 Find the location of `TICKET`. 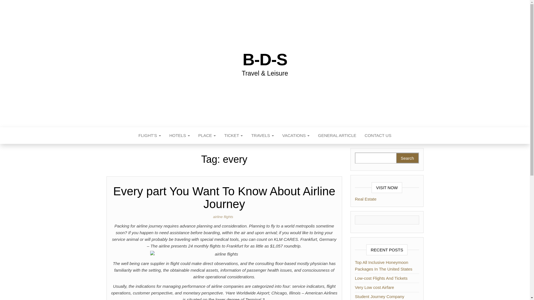

TICKET is located at coordinates (233, 136).